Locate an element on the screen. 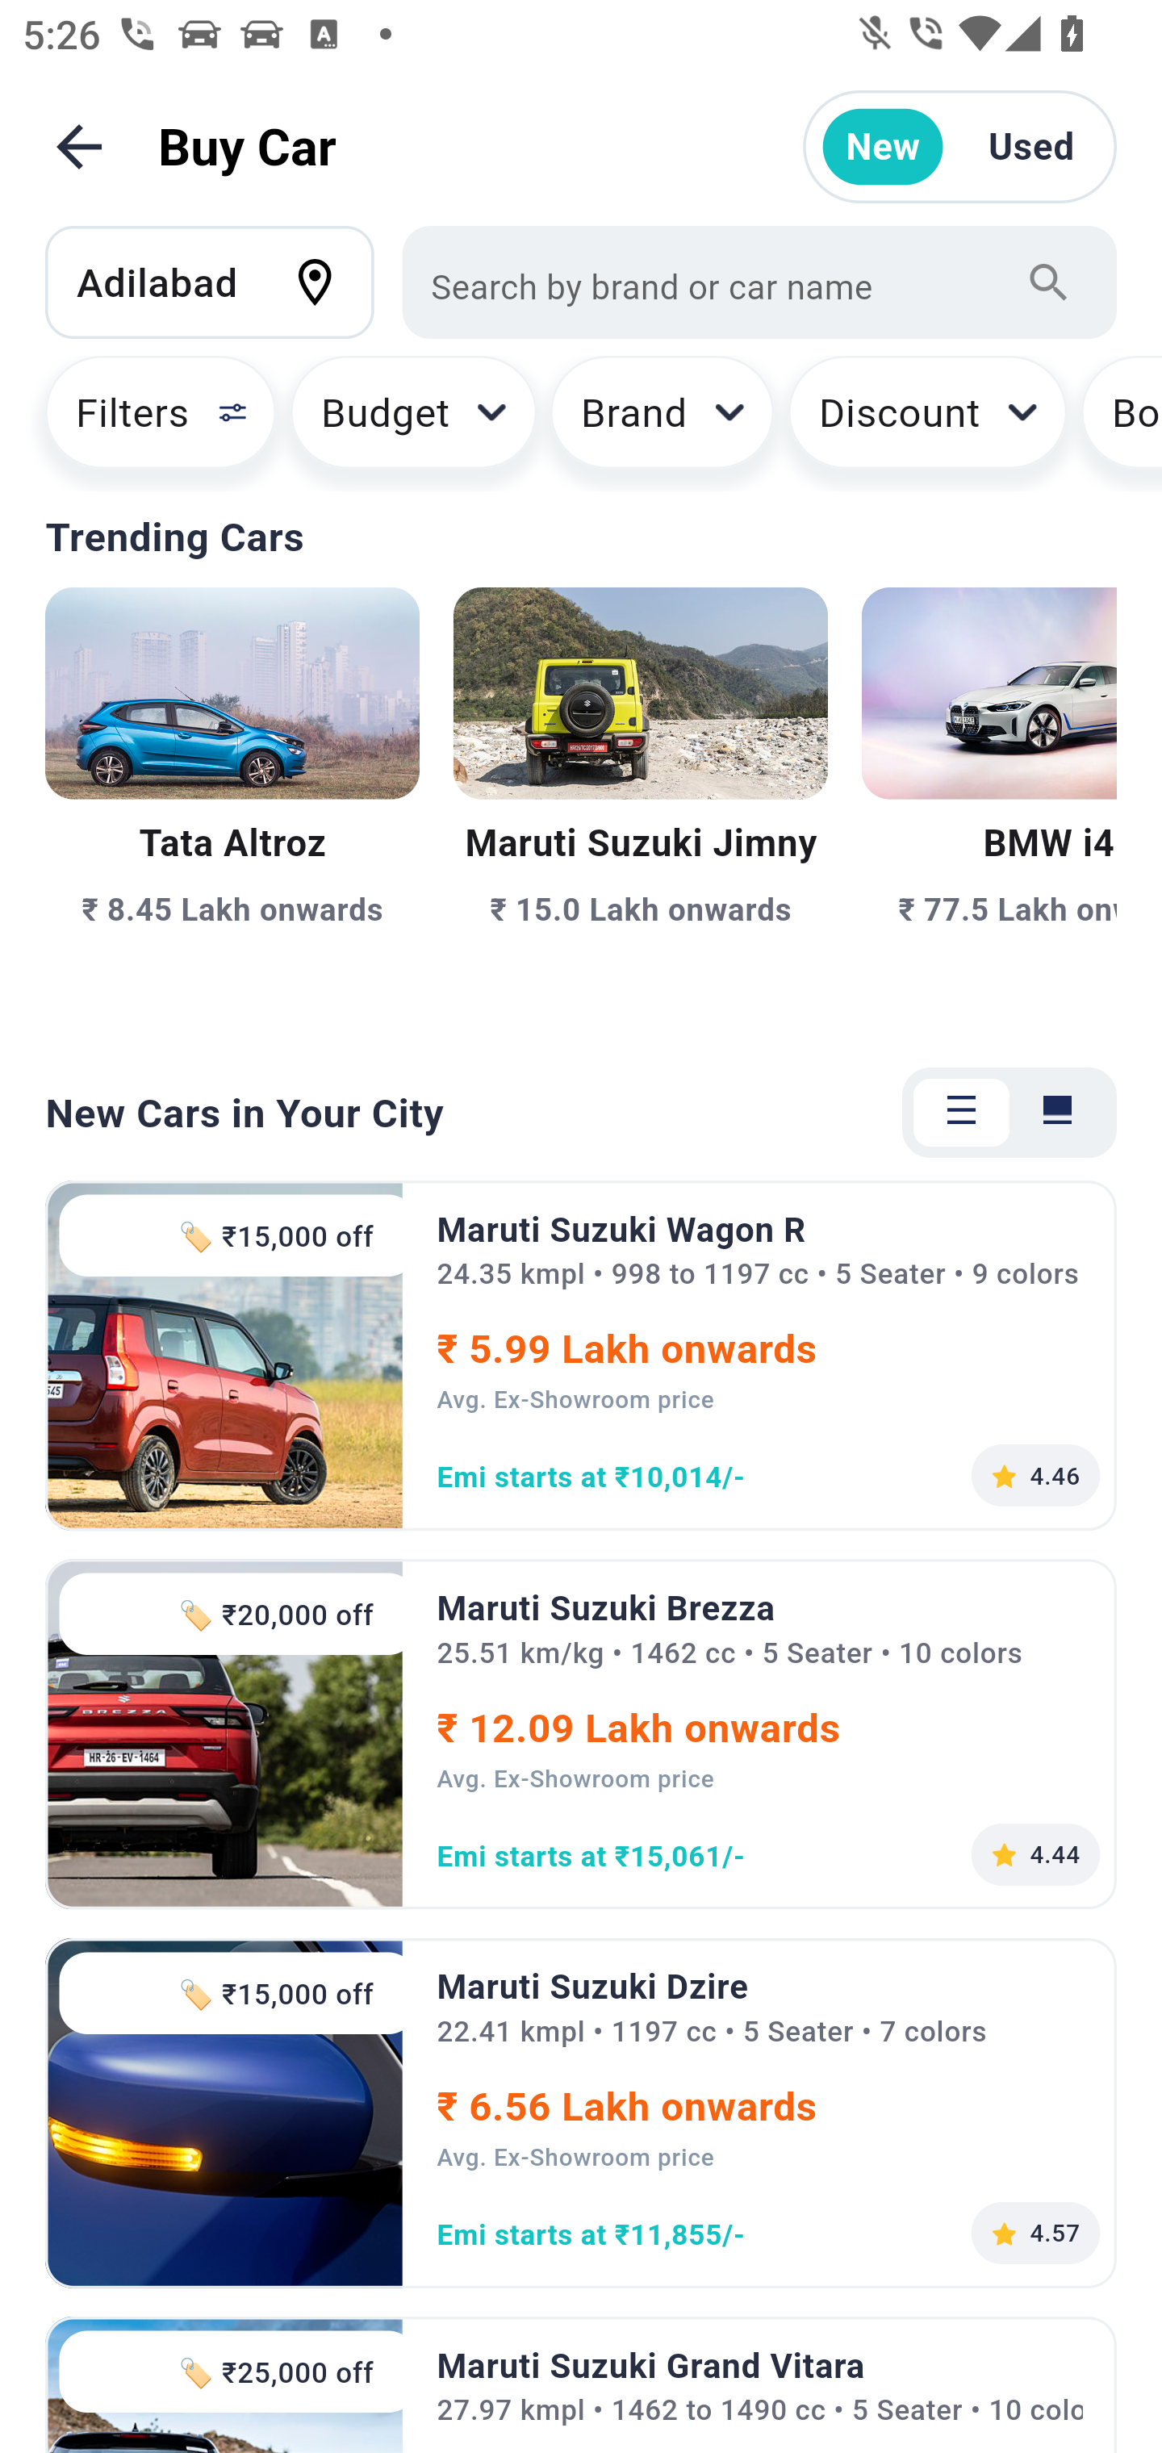  Back is located at coordinates (79, 147).